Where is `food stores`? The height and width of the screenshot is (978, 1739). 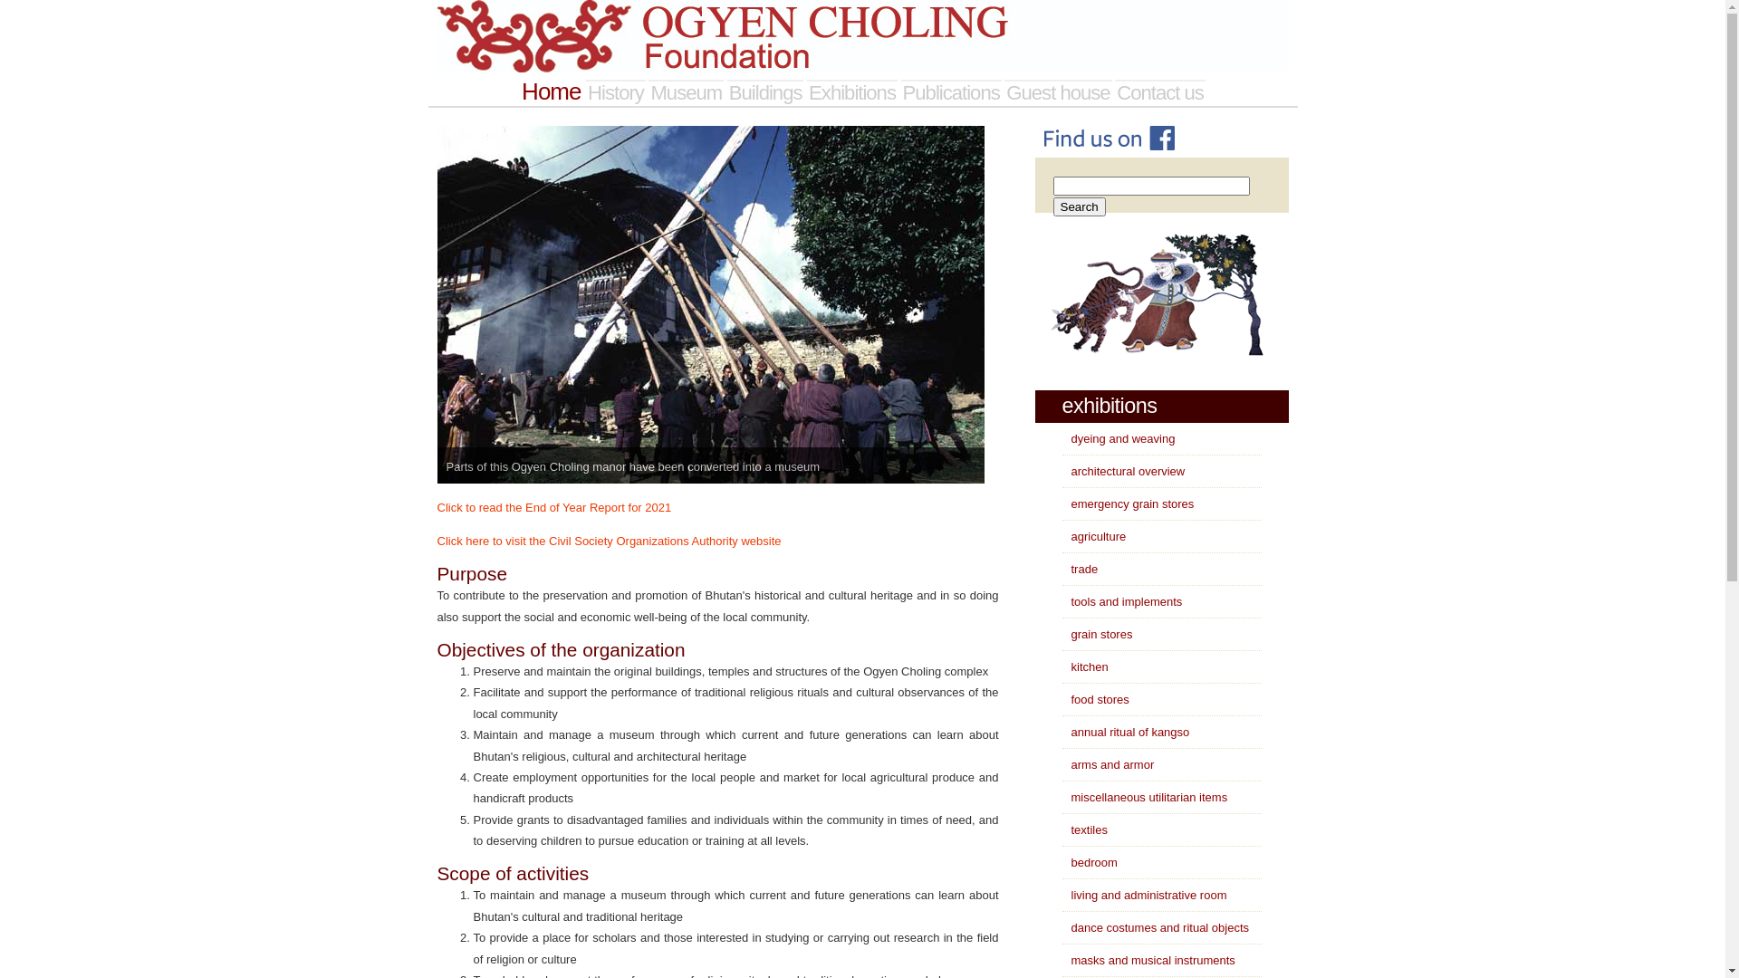 food stores is located at coordinates (1095, 699).